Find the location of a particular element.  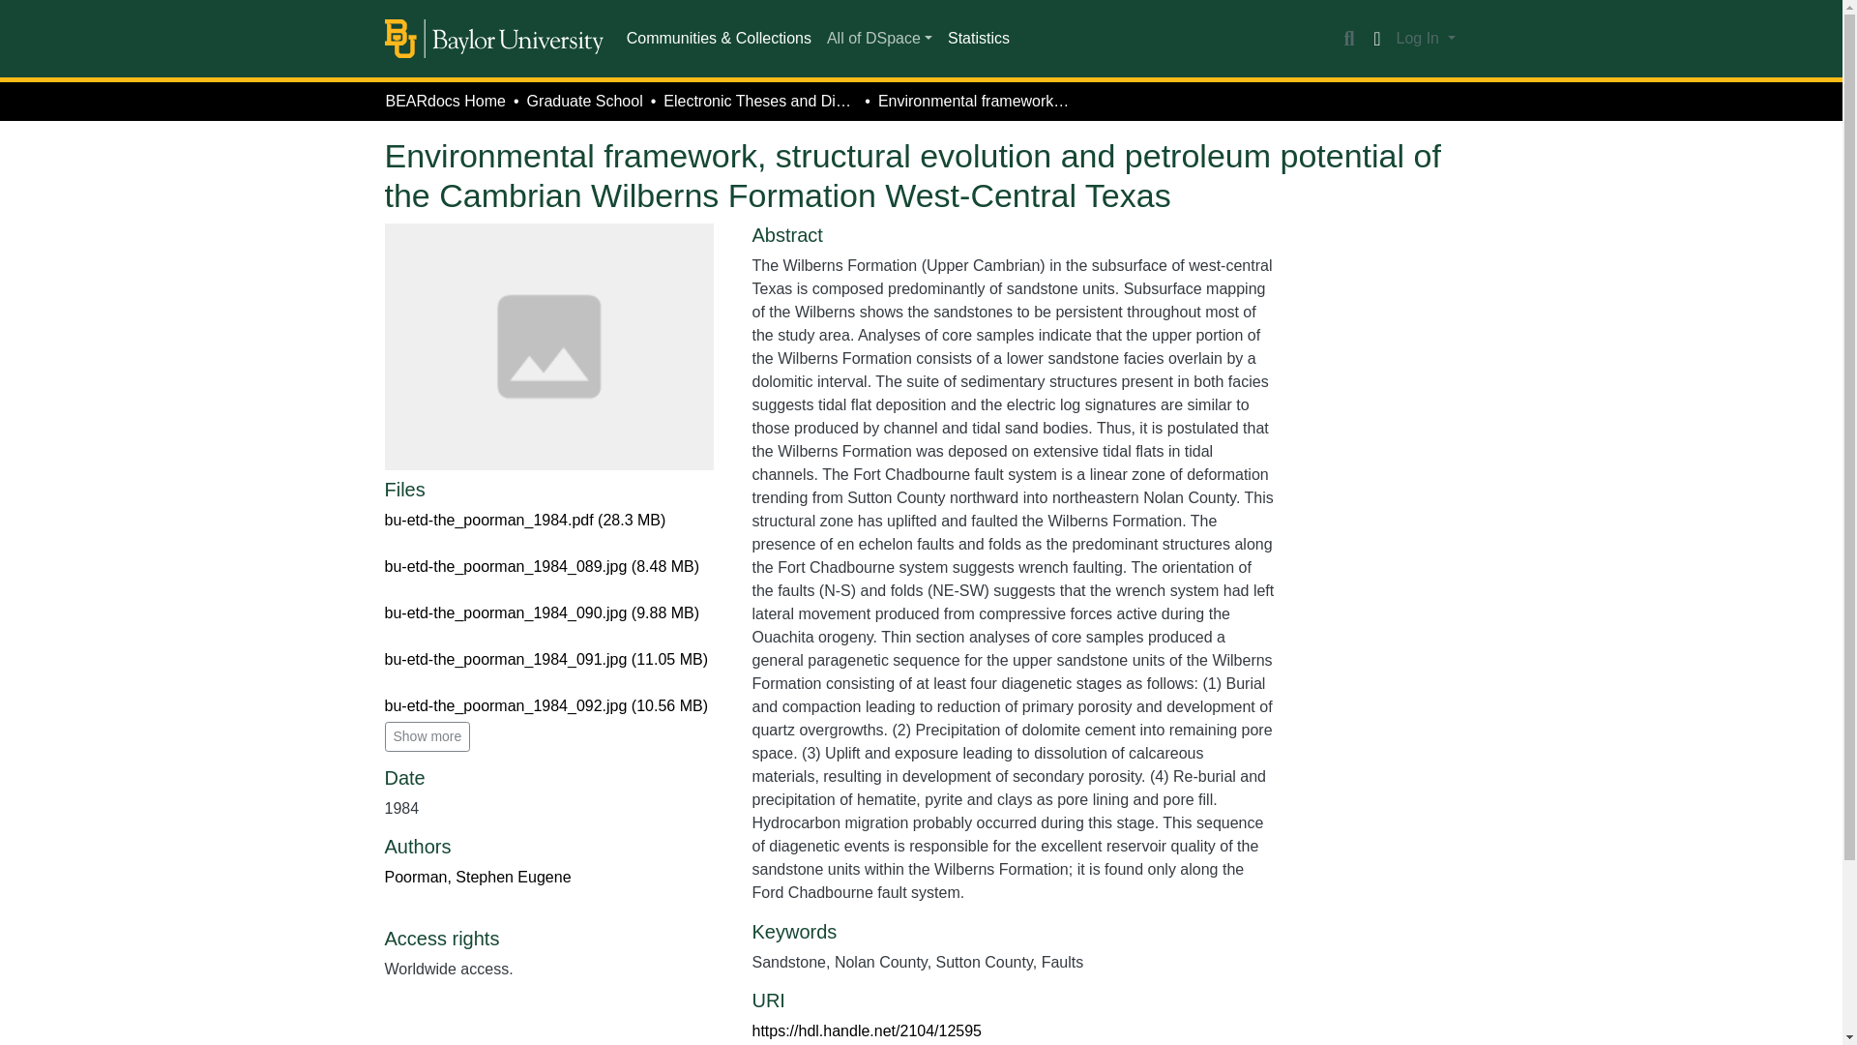

Show more is located at coordinates (427, 736).